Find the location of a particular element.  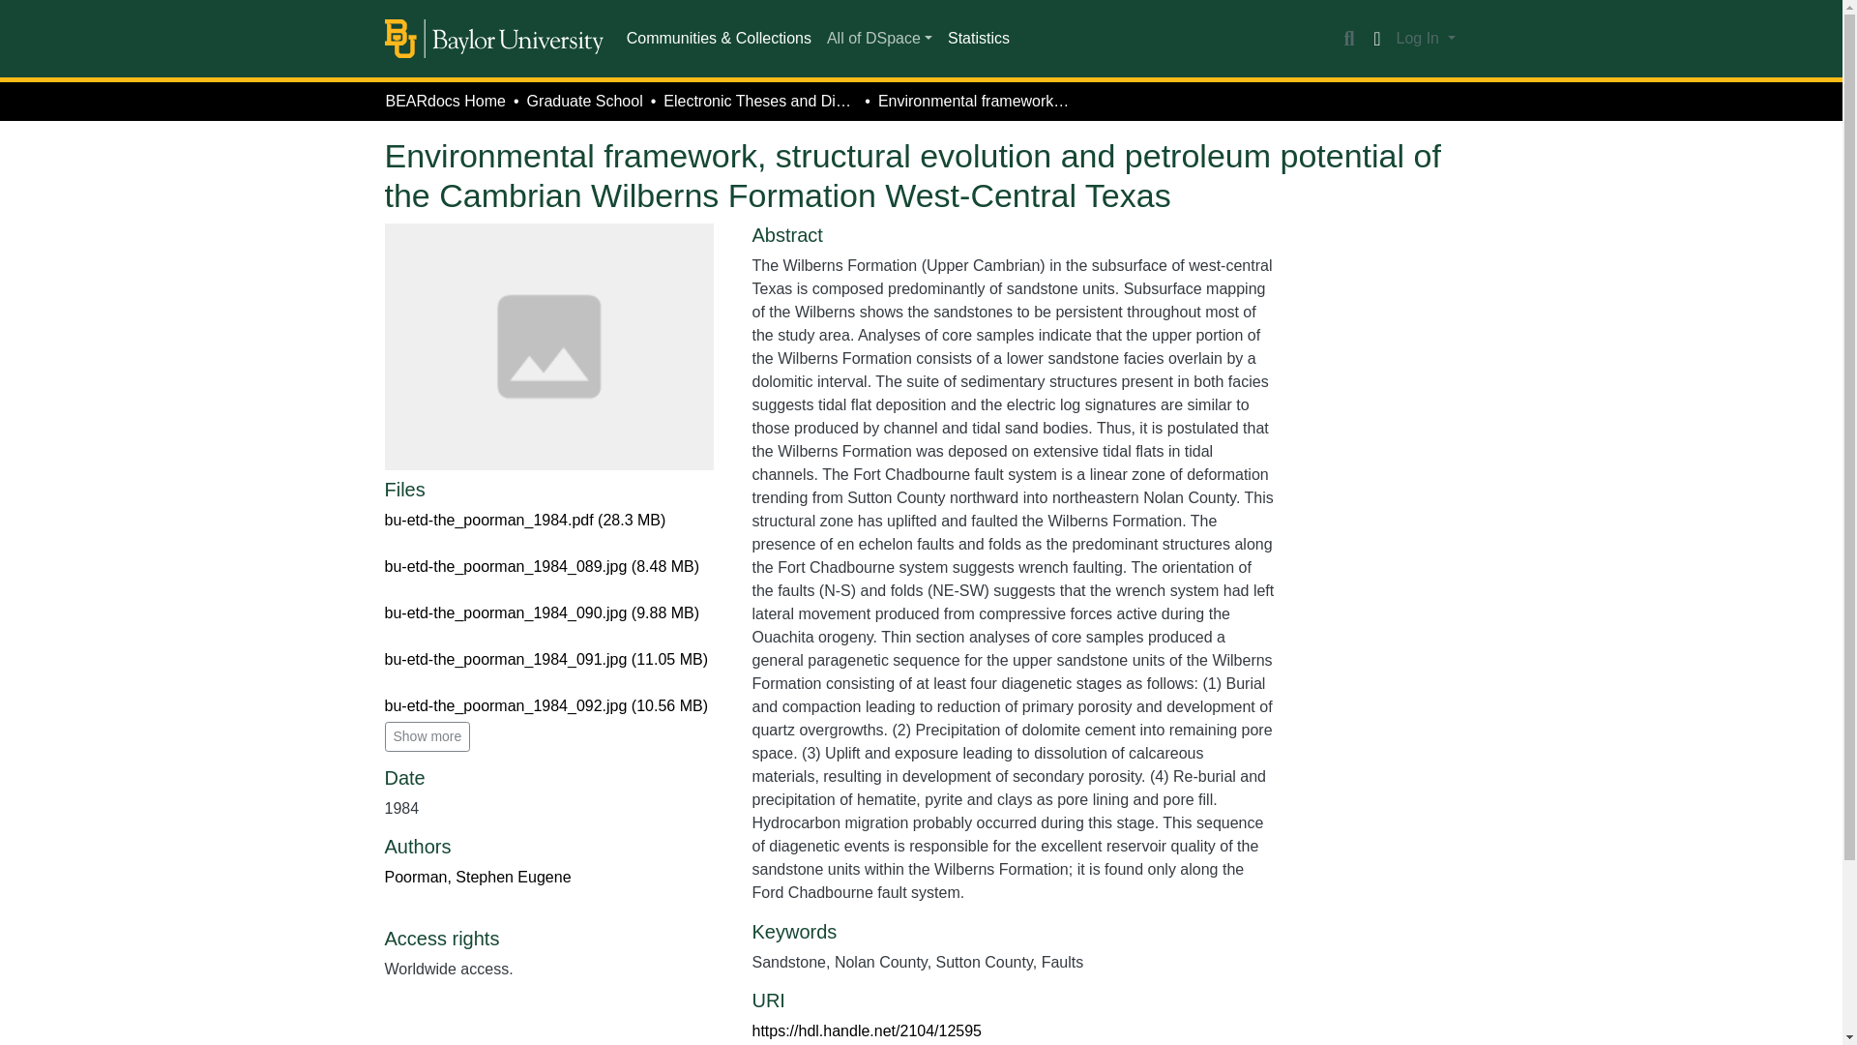

Show more is located at coordinates (427, 736).